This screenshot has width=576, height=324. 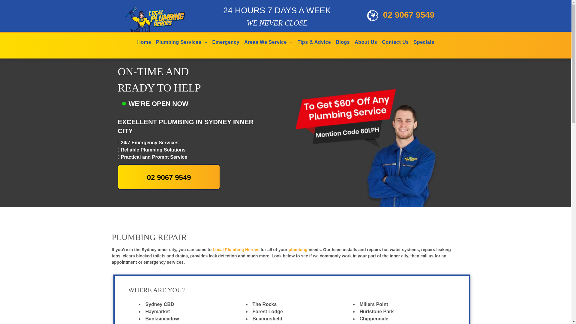 What do you see at coordinates (314, 42) in the screenshot?
I see `Tips & Advice` at bounding box center [314, 42].